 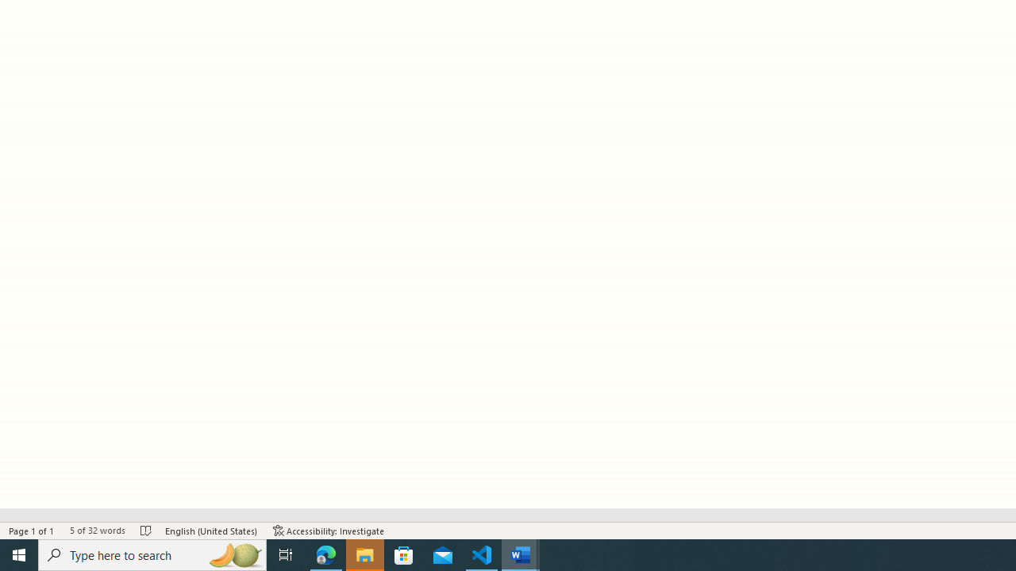 What do you see at coordinates (146, 530) in the screenshot?
I see `Spelling and Grammar Check No Errors` at bounding box center [146, 530].